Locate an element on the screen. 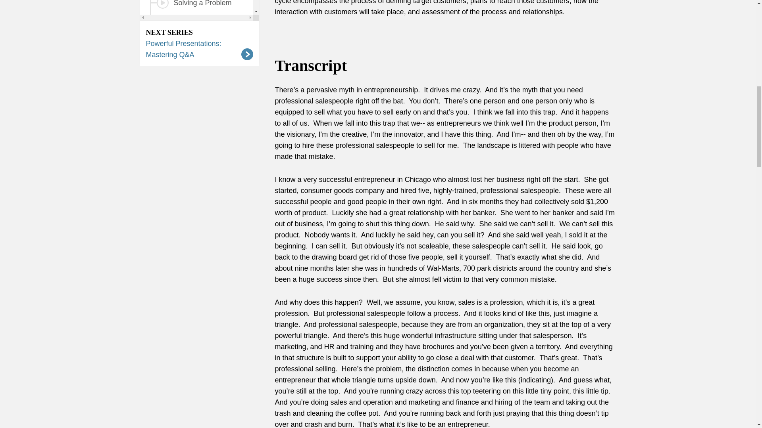 The image size is (762, 428). Showing Them the Ropes is located at coordinates (196, 31).